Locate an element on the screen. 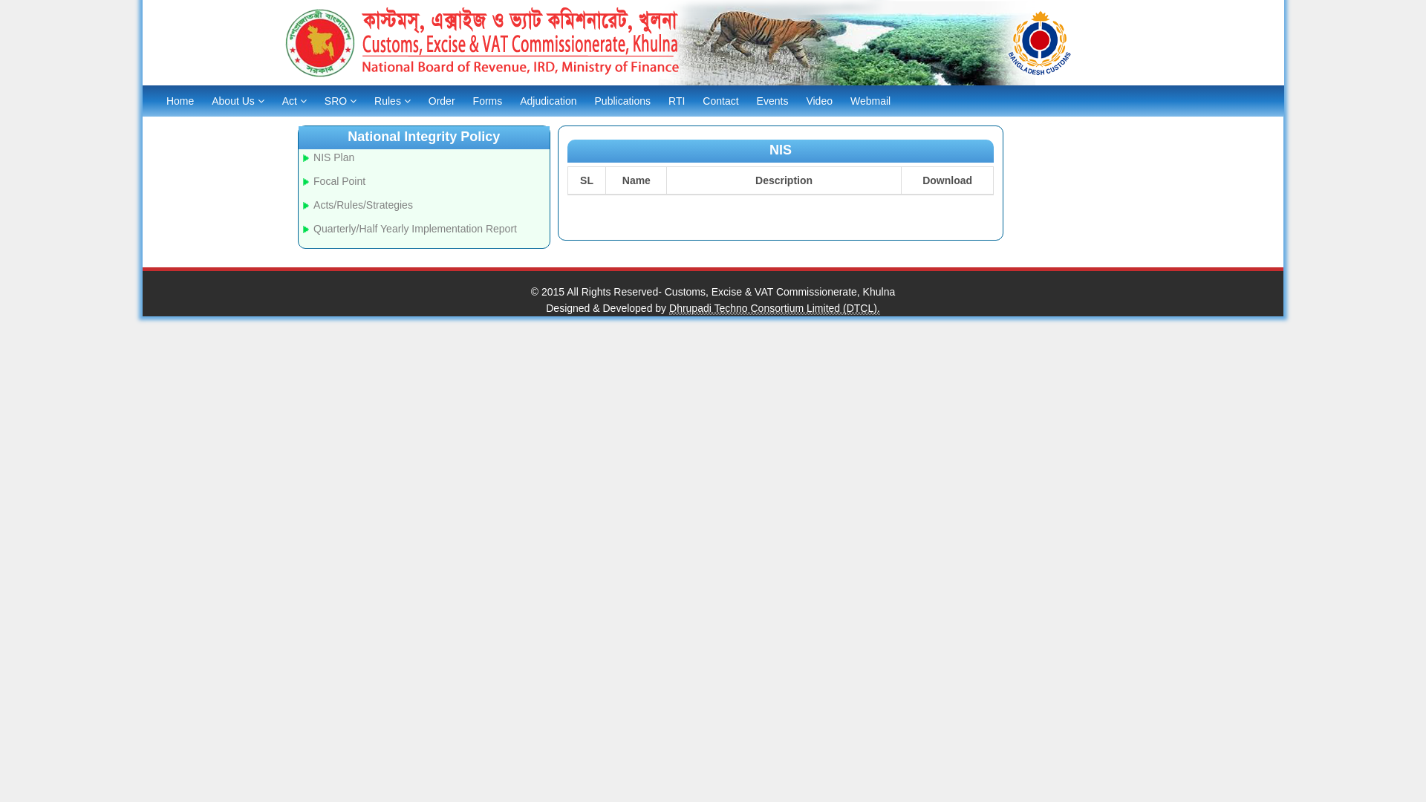 The image size is (1426, 802). Acts/Rules/Strategies is located at coordinates (363, 205).